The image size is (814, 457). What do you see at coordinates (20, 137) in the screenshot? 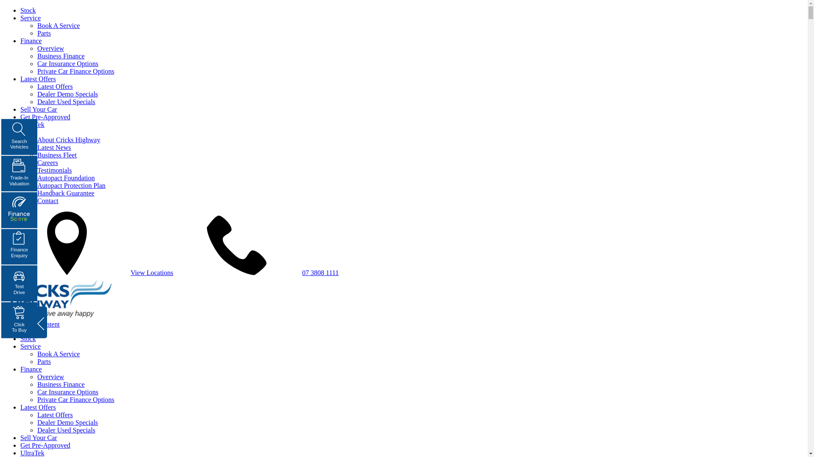
I see `Search
Vehicles` at bounding box center [20, 137].